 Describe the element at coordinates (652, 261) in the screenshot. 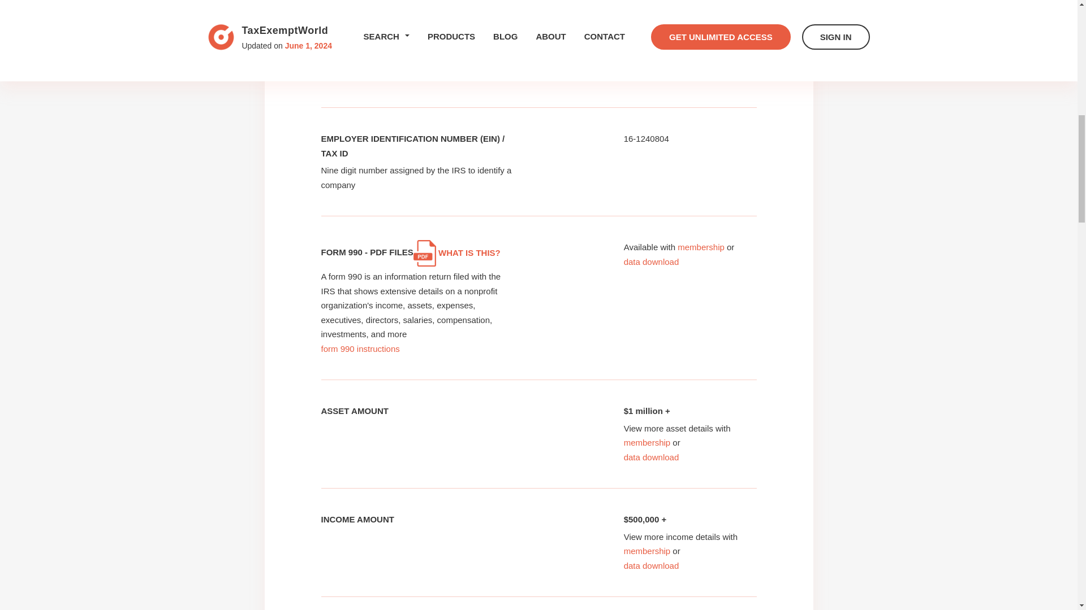

I see `data download` at that location.